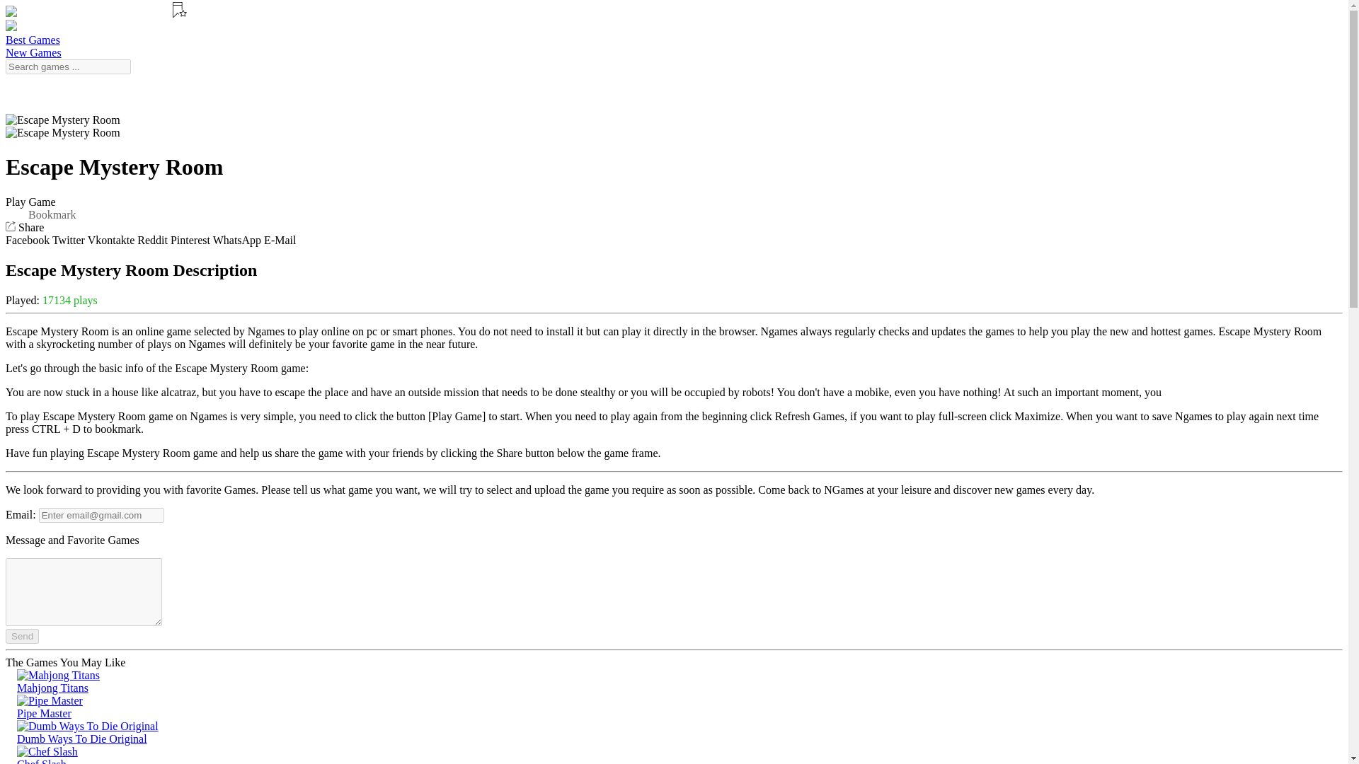 The width and height of the screenshot is (1359, 764). Describe the element at coordinates (236, 239) in the screenshot. I see `WhatsApp` at that location.